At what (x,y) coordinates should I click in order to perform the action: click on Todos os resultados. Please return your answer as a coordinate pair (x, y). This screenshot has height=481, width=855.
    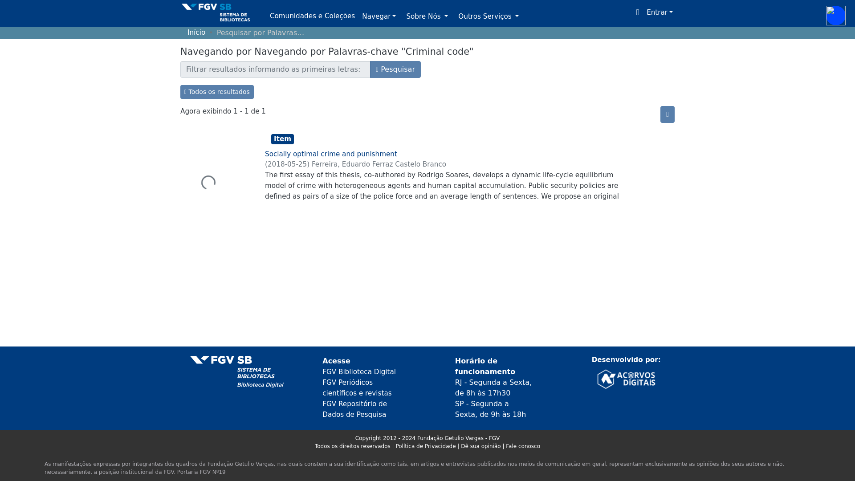
    Looking at the image, I should click on (217, 92).